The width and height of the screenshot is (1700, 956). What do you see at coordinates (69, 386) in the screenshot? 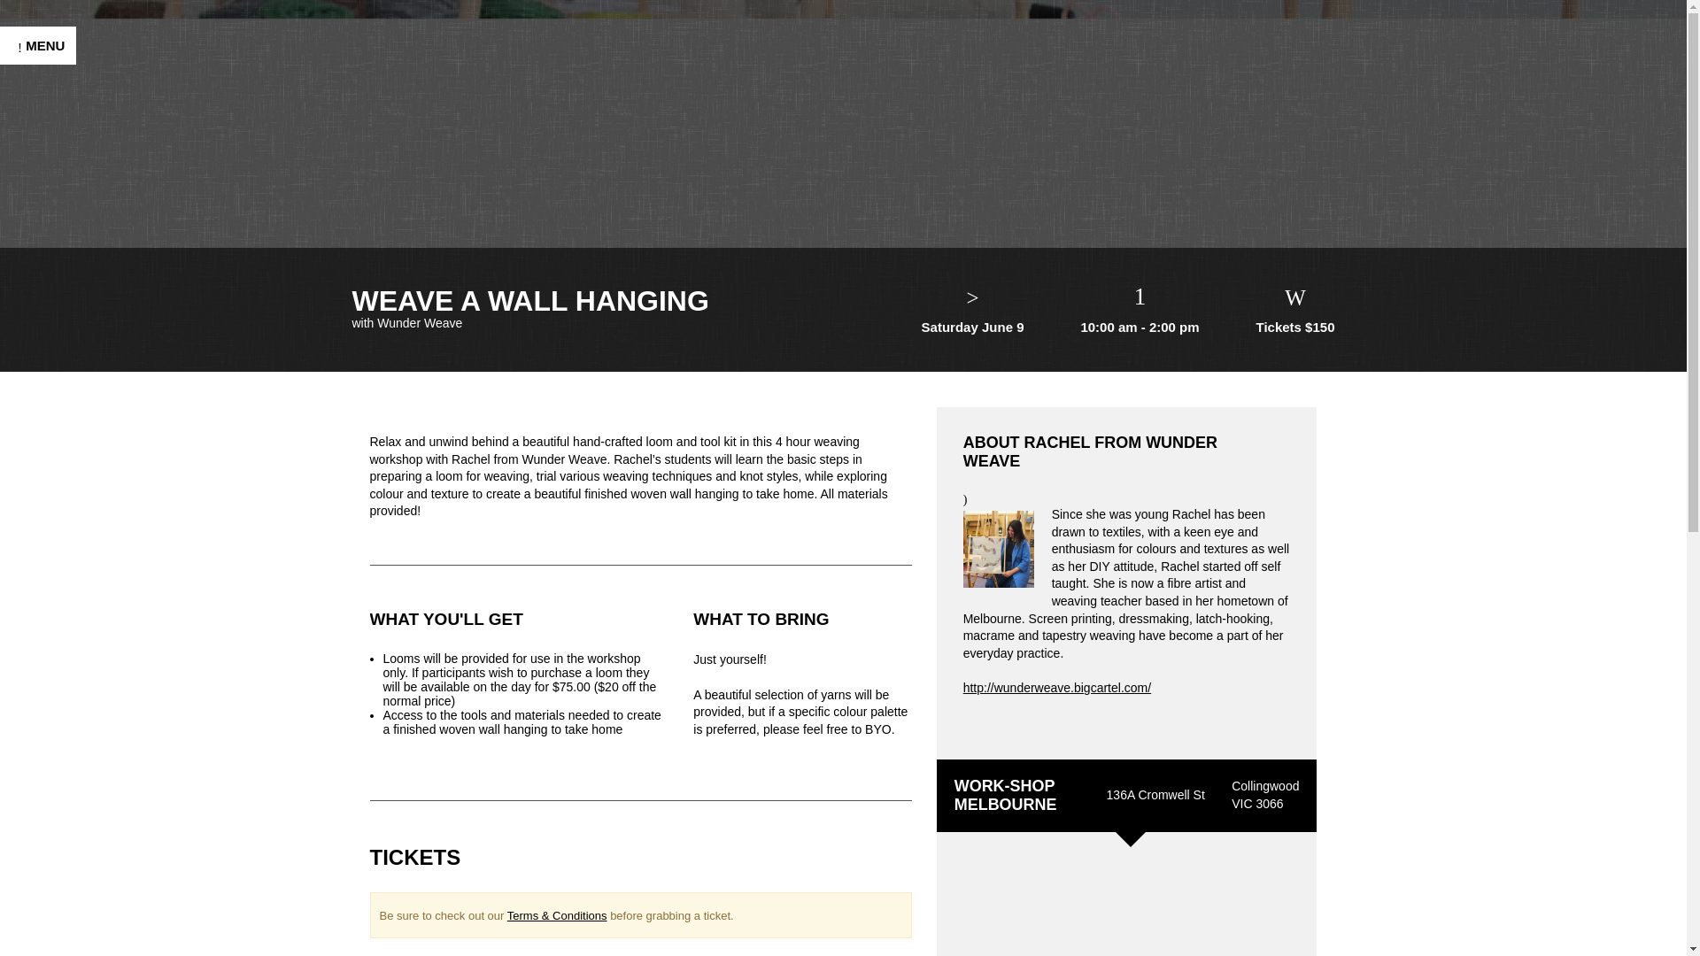
I see `ACTIVATIONS` at bounding box center [69, 386].